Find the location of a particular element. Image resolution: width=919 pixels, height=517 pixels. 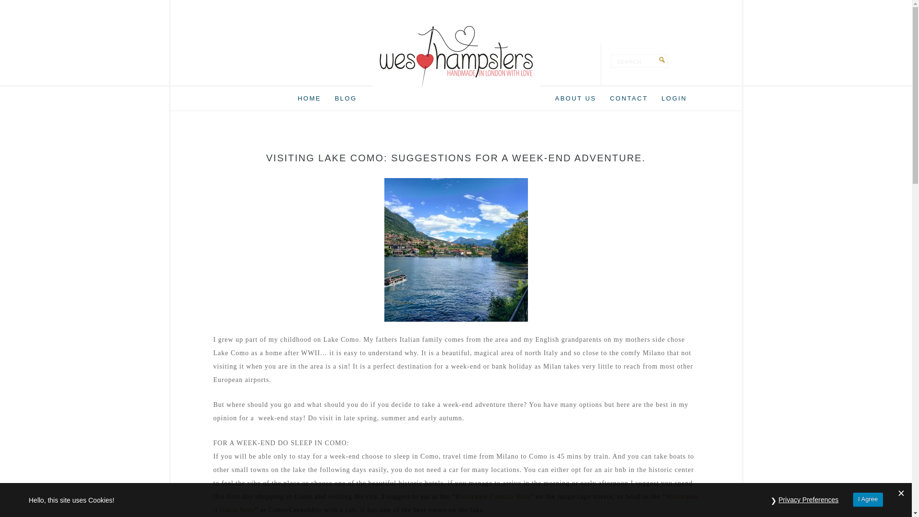

BLOG is located at coordinates (346, 99).